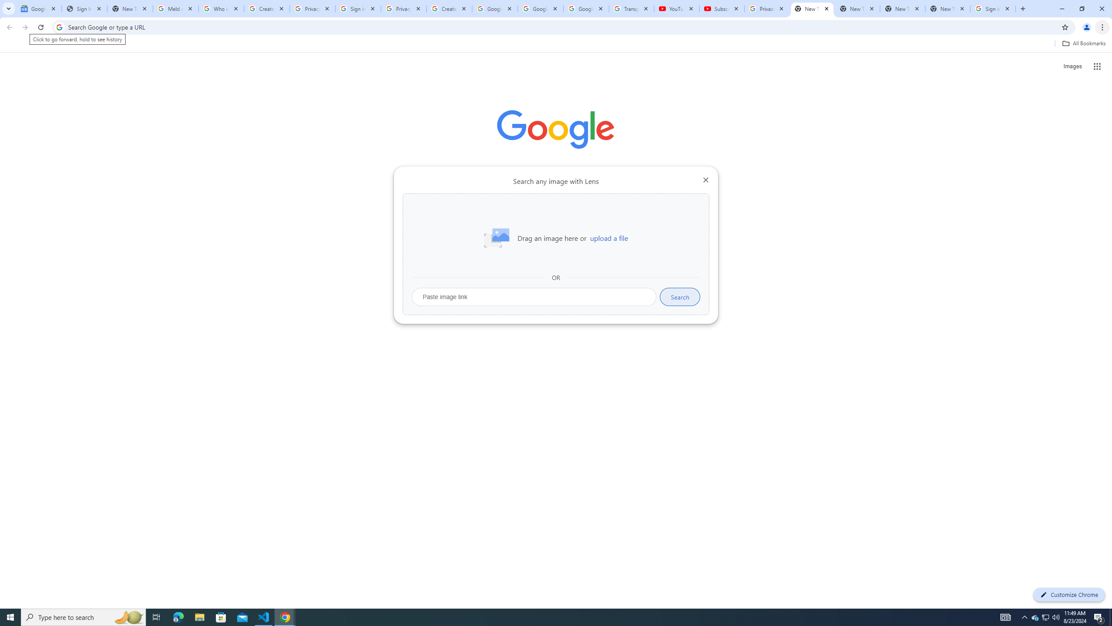 The height and width of the screenshot is (626, 1112). I want to click on Sign in, so click(937, 14).